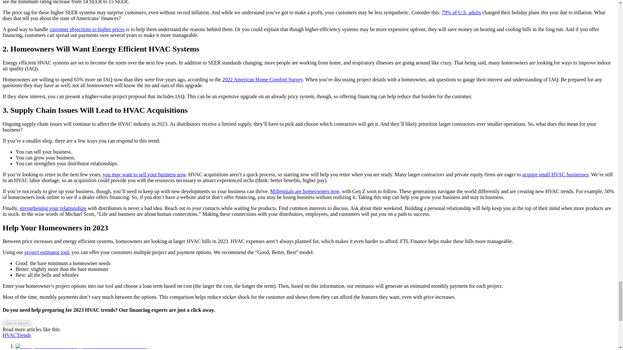 The width and height of the screenshot is (623, 350). Describe the element at coordinates (17, 323) in the screenshot. I see `Get in touch` at that location.